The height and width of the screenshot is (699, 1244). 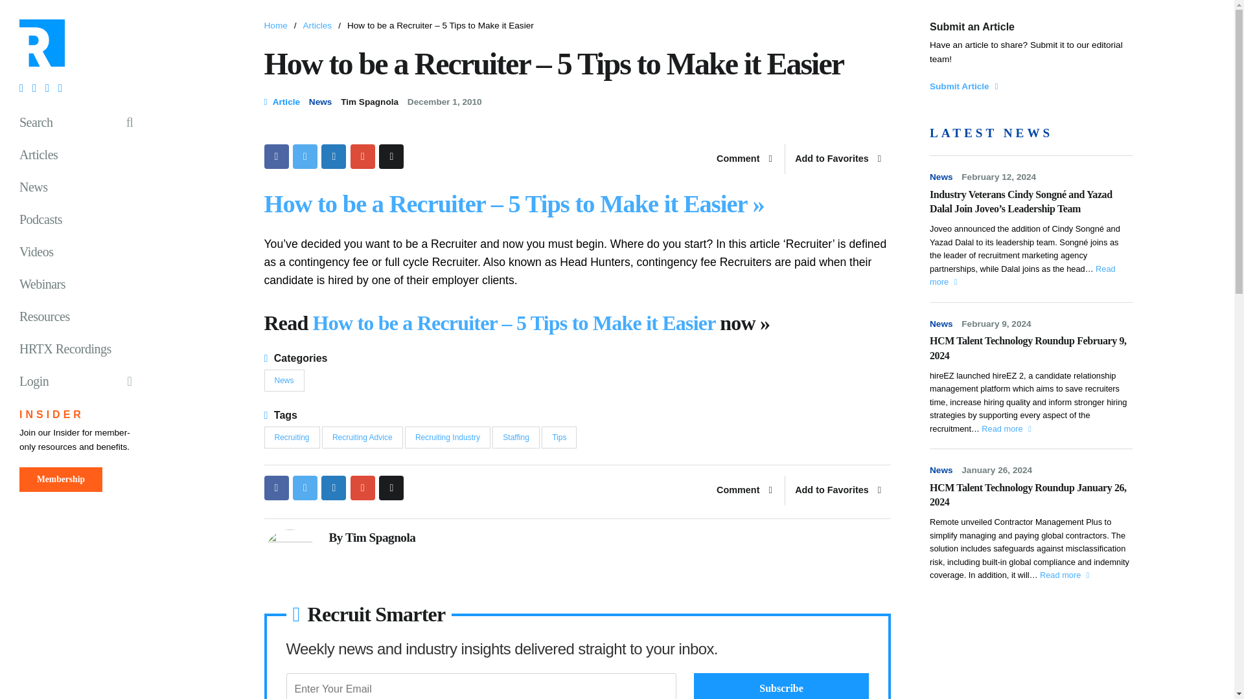 I want to click on Recruiting Advice, so click(x=363, y=438).